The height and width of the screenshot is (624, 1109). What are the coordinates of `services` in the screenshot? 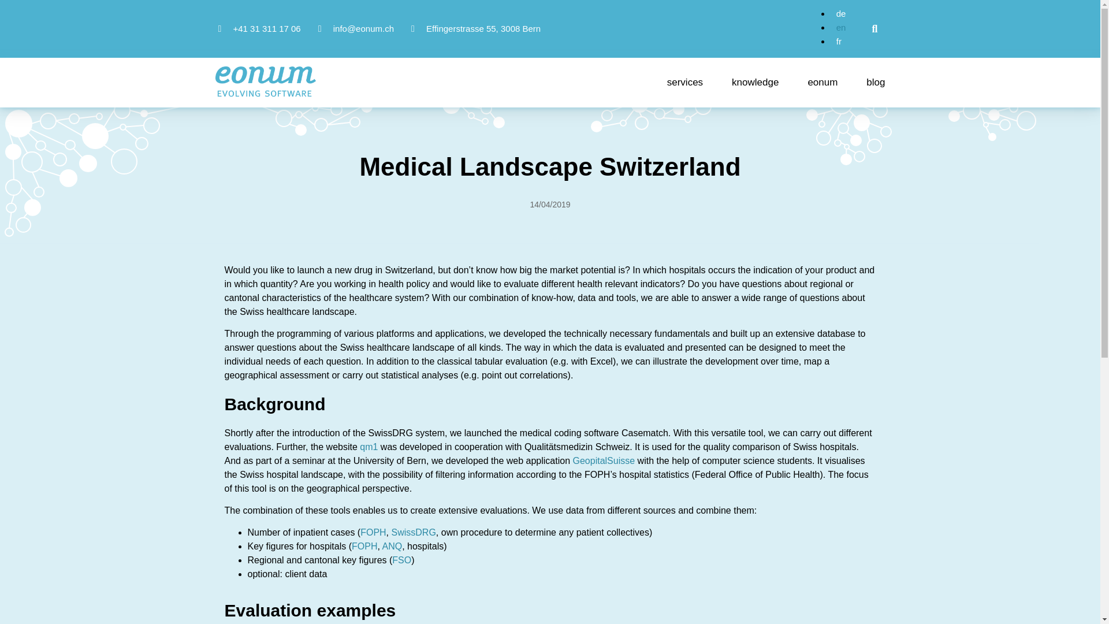 It's located at (685, 82).